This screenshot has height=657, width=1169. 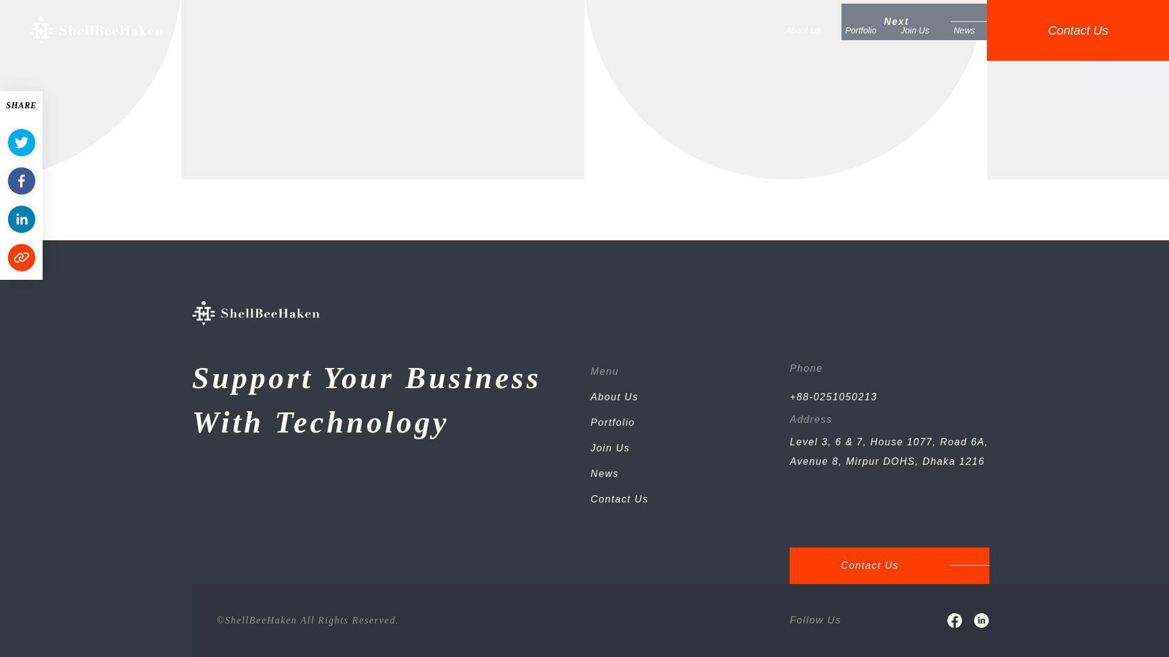 What do you see at coordinates (889, 566) in the screenshot?
I see `Contact Us` at bounding box center [889, 566].